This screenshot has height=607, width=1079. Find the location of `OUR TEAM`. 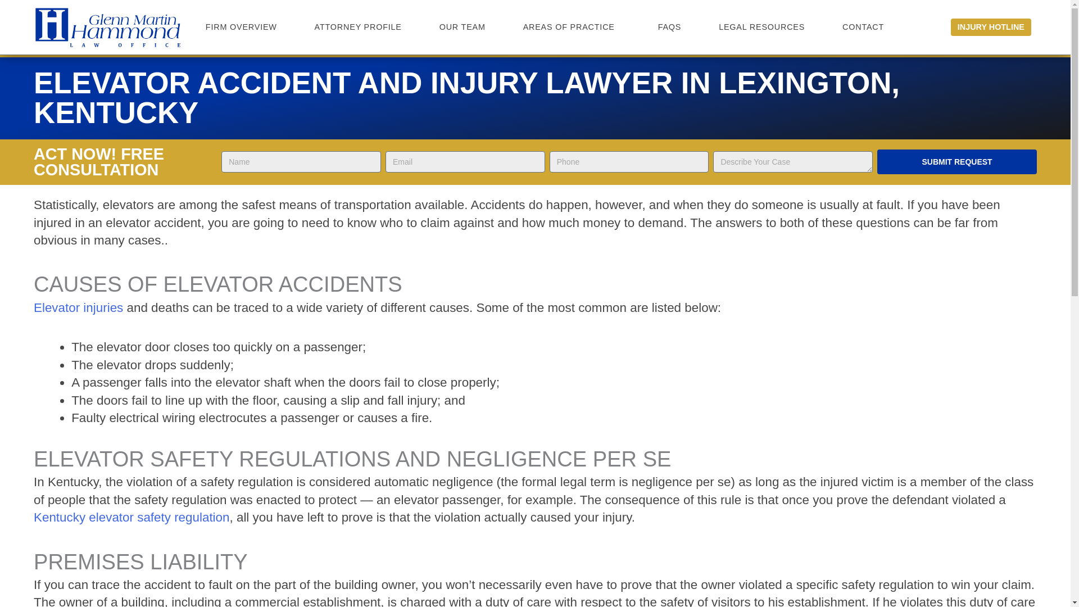

OUR TEAM is located at coordinates (462, 27).